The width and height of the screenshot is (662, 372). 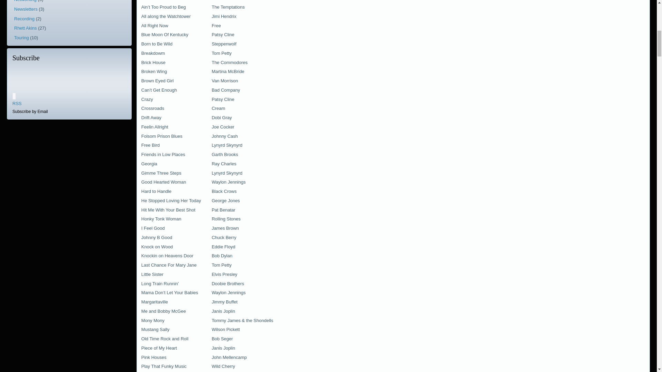 I want to click on Networking, so click(x=25, y=1).